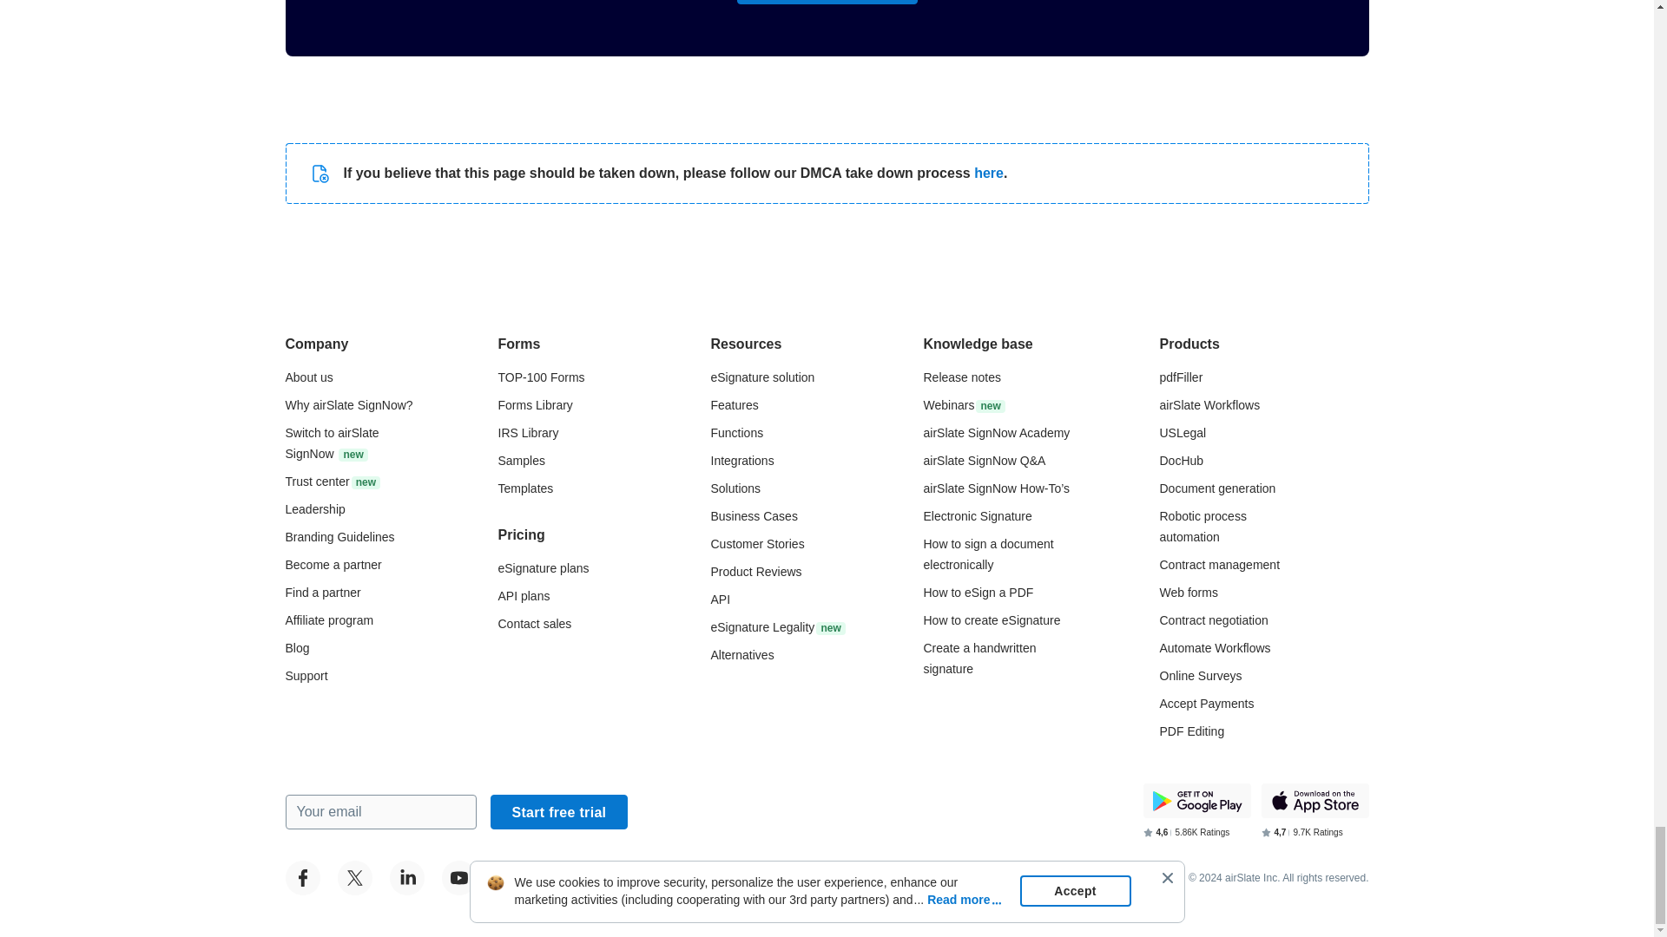 Image resolution: width=1667 pixels, height=937 pixels. Describe the element at coordinates (332, 481) in the screenshot. I see `Go to the trust center page` at that location.